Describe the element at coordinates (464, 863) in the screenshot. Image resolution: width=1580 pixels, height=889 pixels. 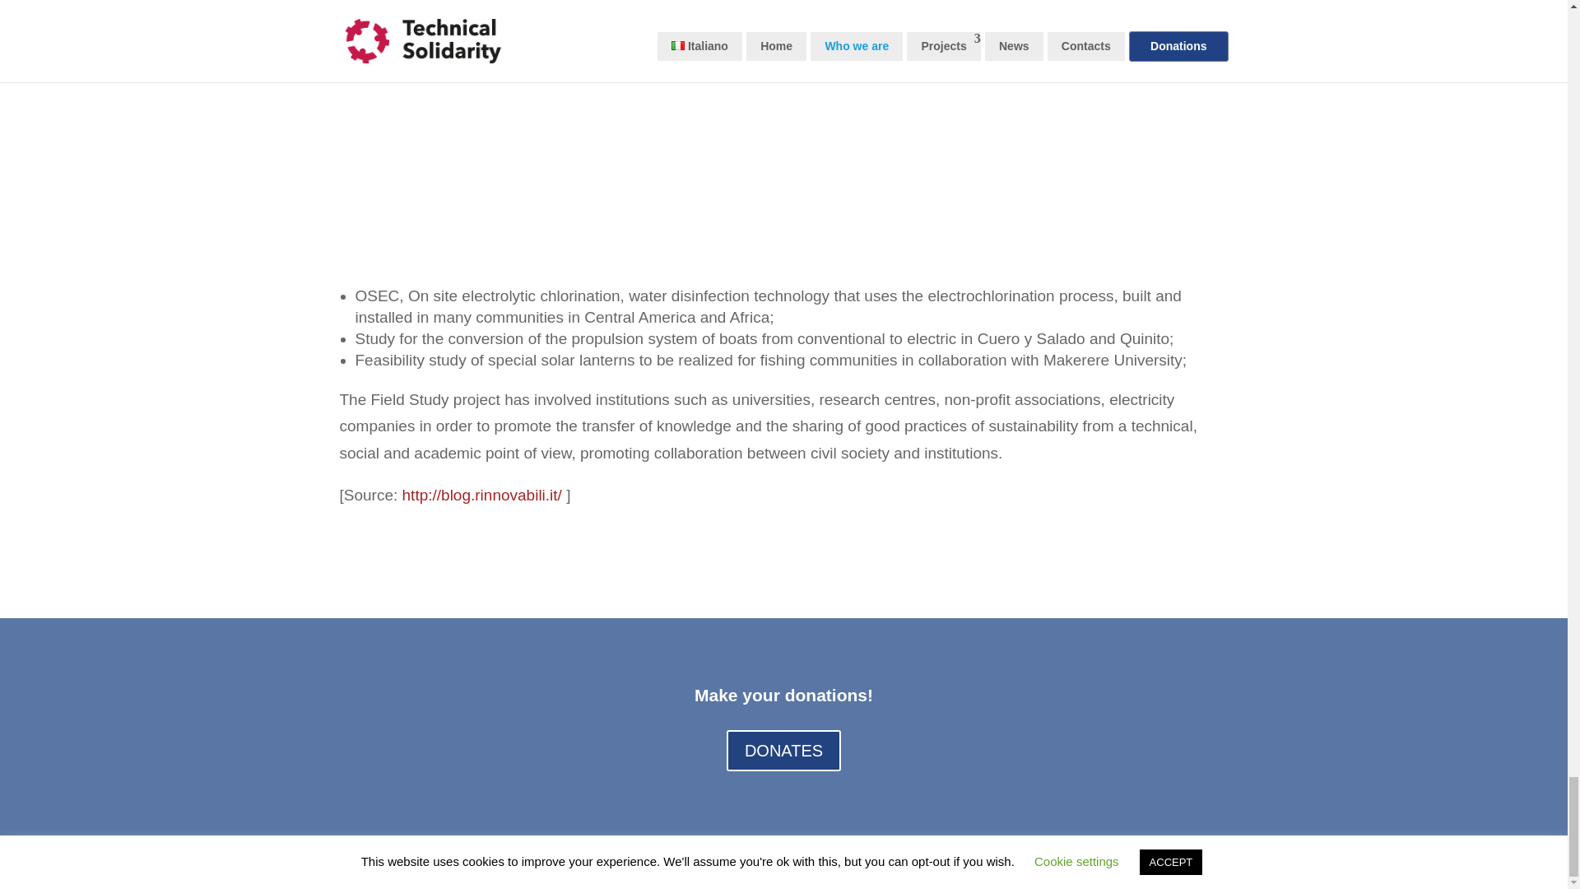
I see `Andrea Marzii` at that location.